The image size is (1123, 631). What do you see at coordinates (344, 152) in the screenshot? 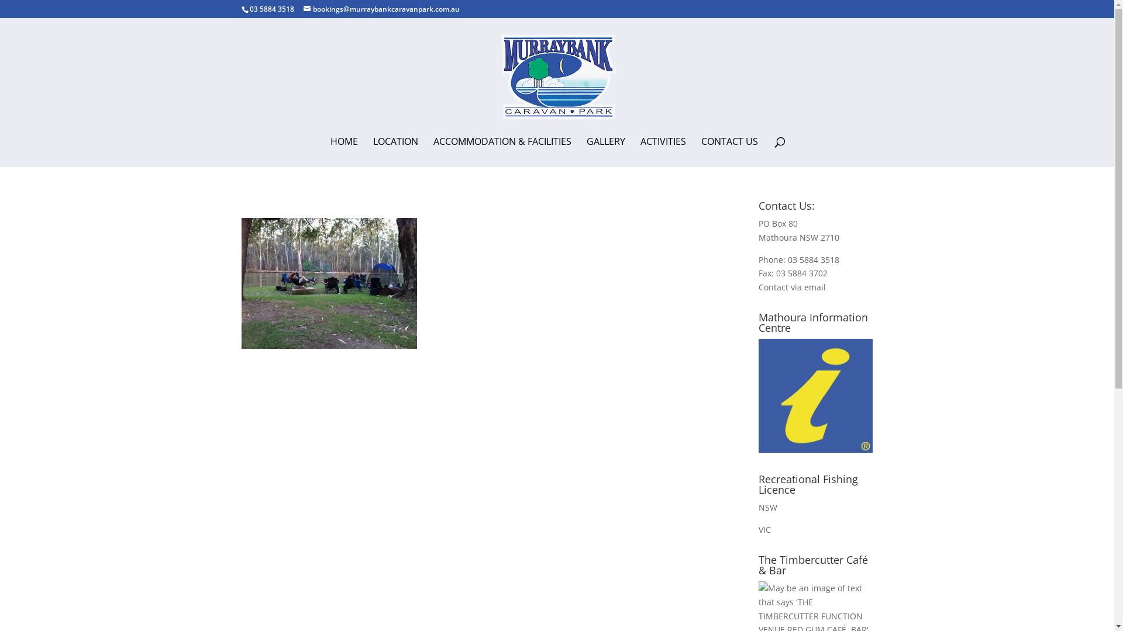
I see `HOME` at bounding box center [344, 152].